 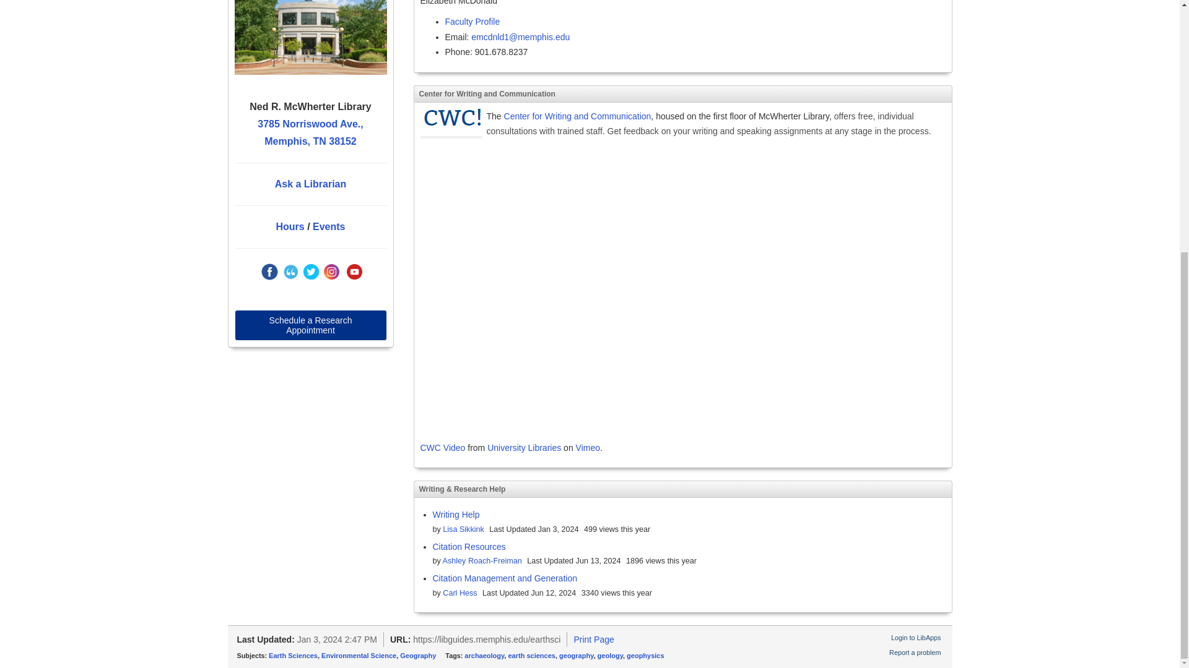 What do you see at coordinates (472, 22) in the screenshot?
I see `Faculty Profile` at bounding box center [472, 22].